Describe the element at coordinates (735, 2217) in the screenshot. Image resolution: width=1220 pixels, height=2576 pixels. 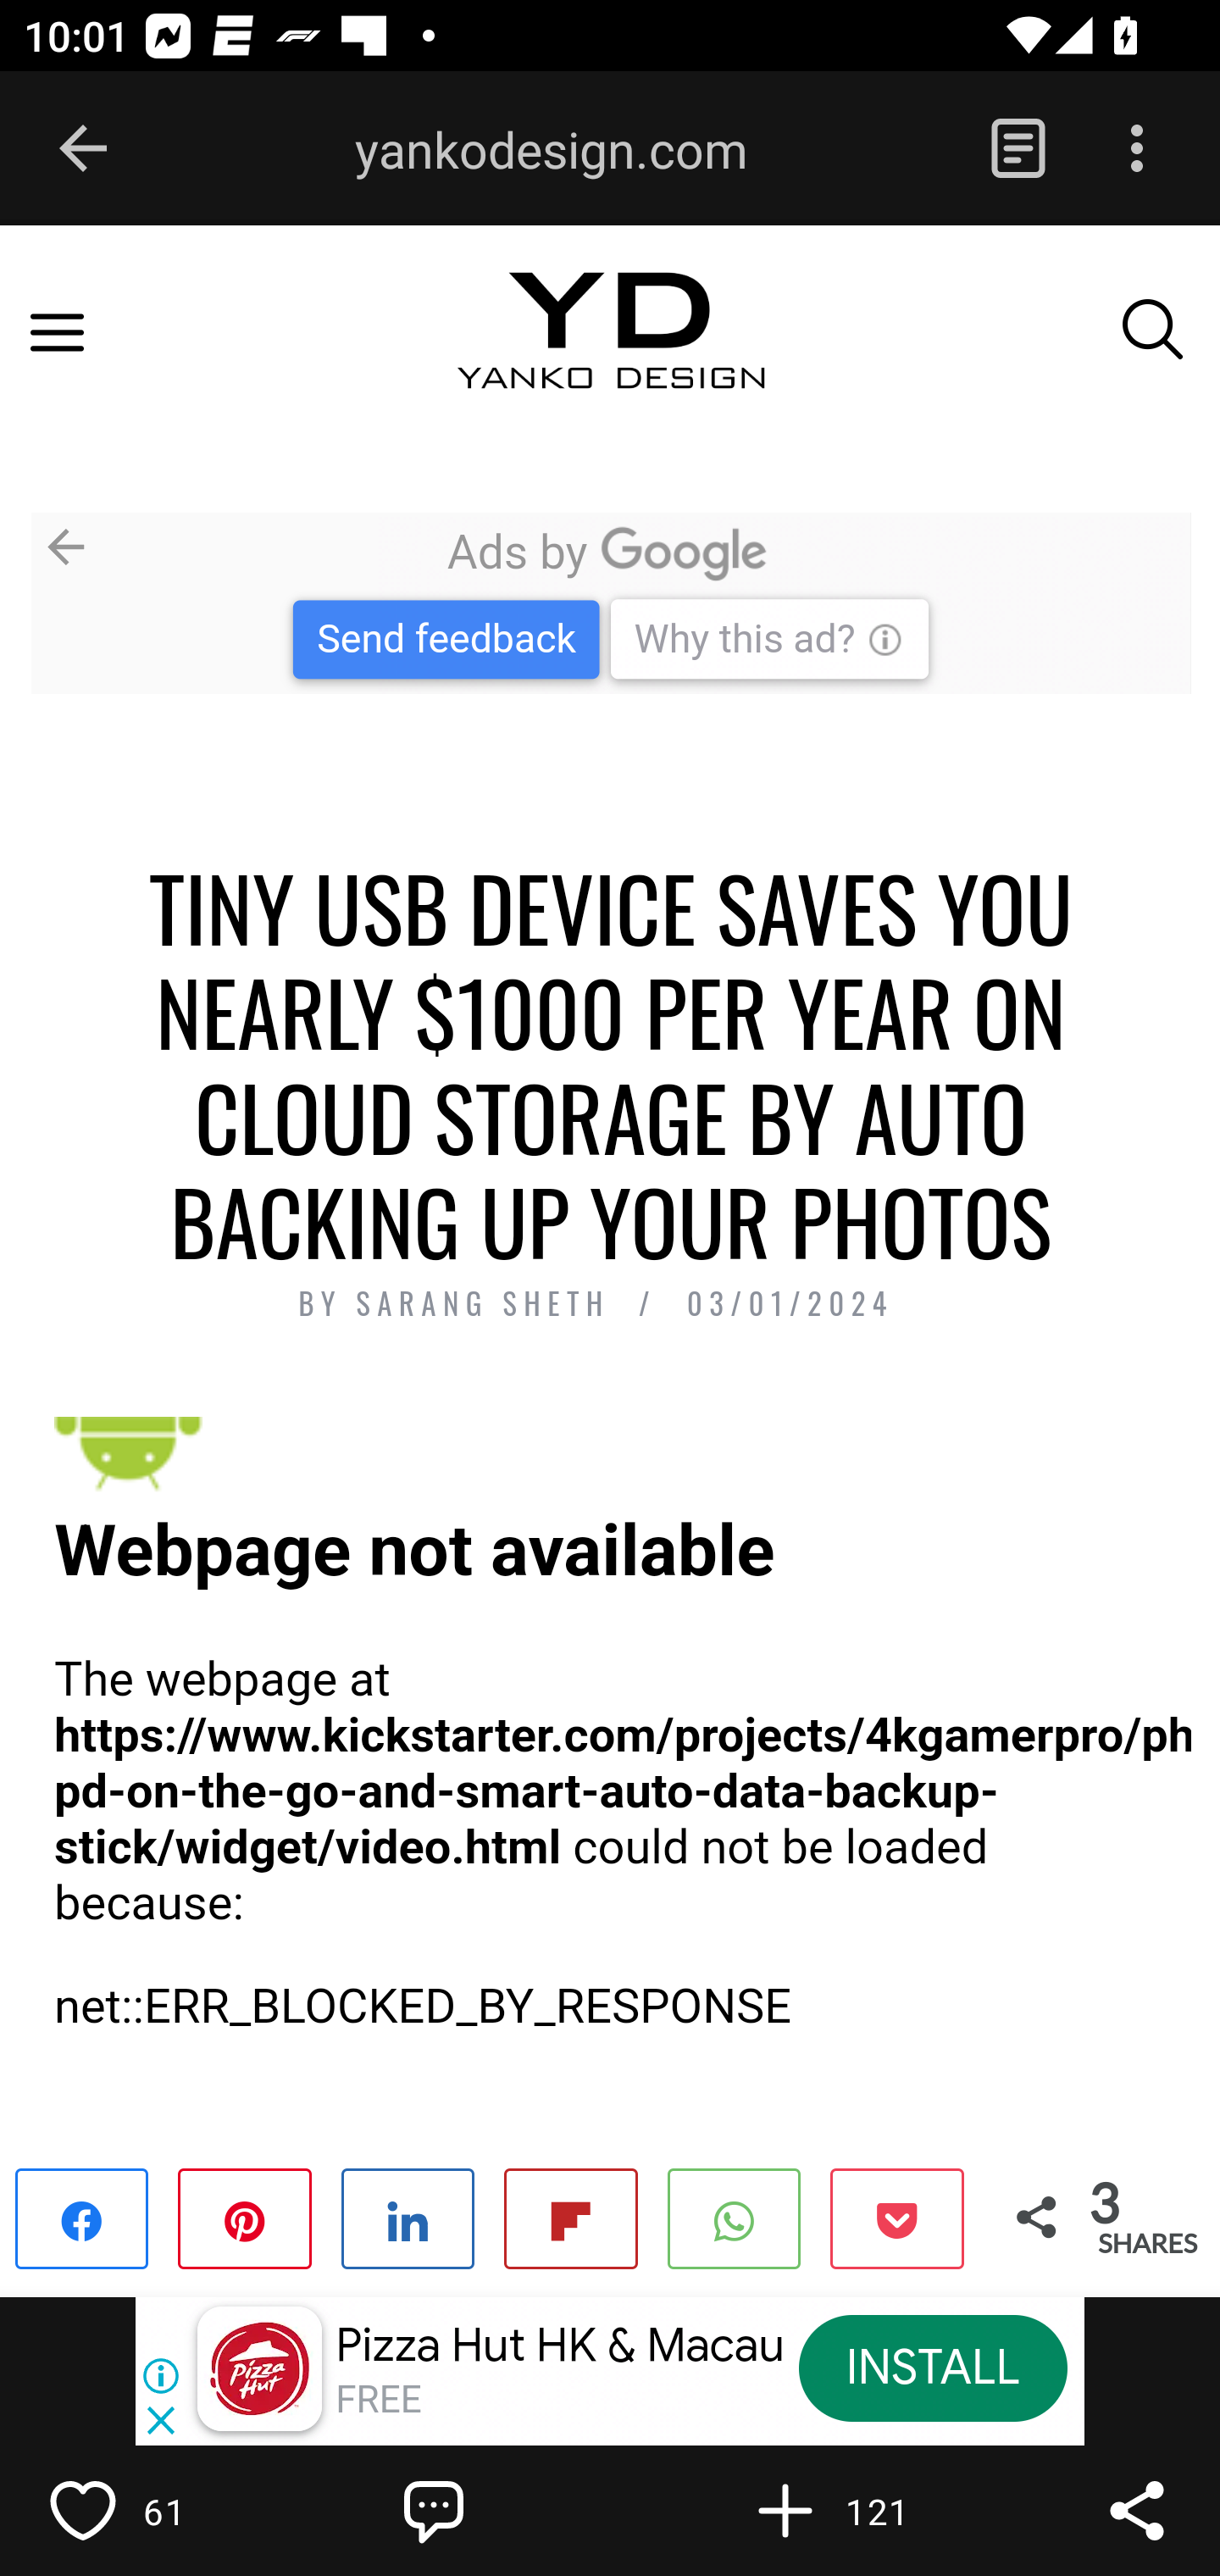
I see `T WhatsApp T WhatsApp` at that location.